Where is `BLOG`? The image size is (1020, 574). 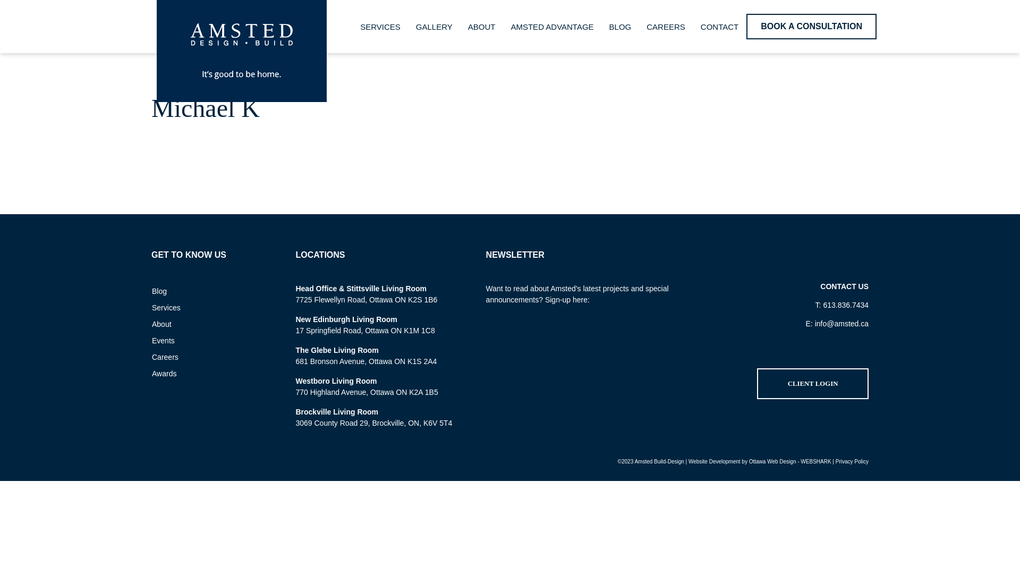 BLOG is located at coordinates (620, 27).